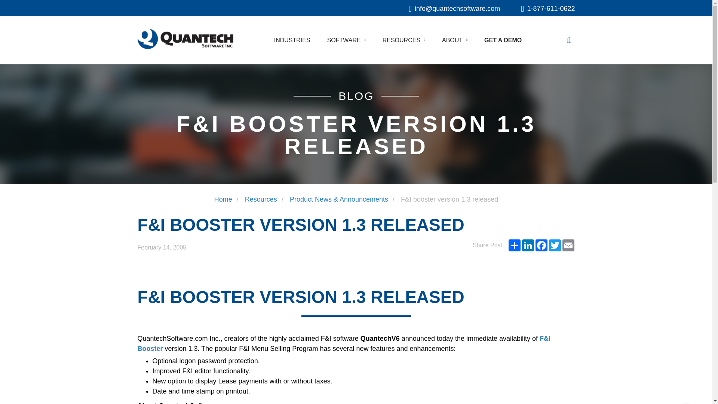 This screenshot has height=404, width=718. I want to click on Home, so click(223, 199).